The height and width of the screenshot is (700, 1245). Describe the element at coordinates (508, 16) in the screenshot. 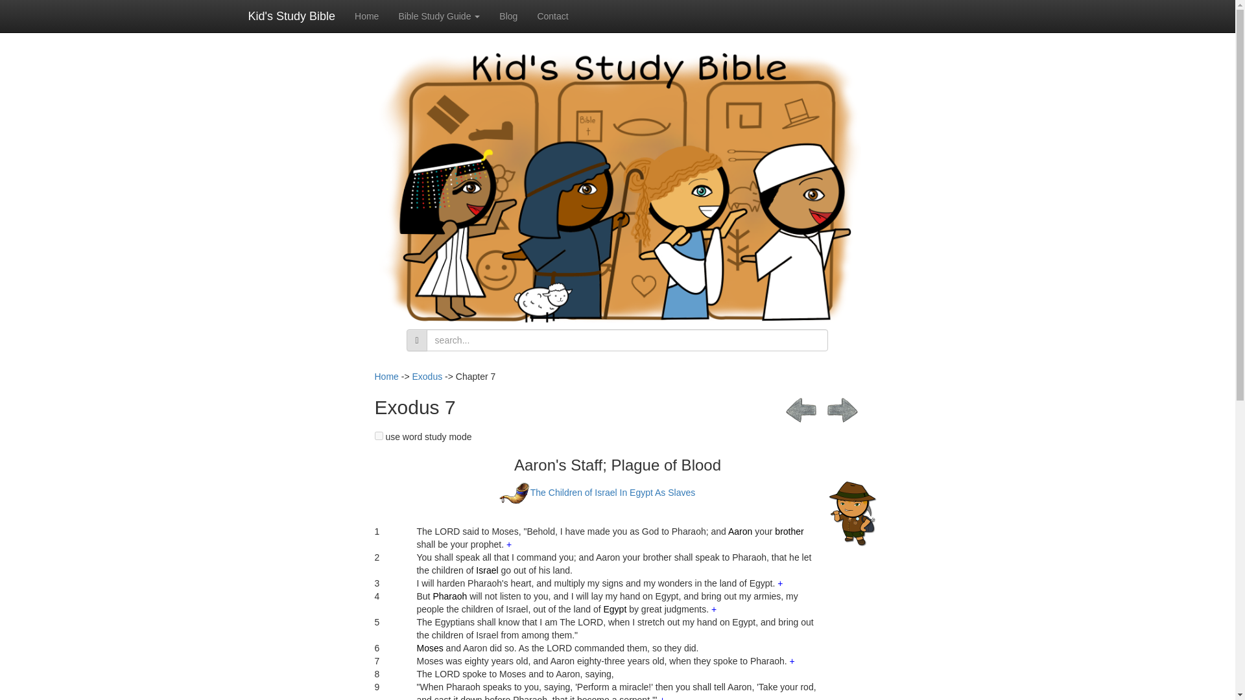

I see `Blog` at that location.